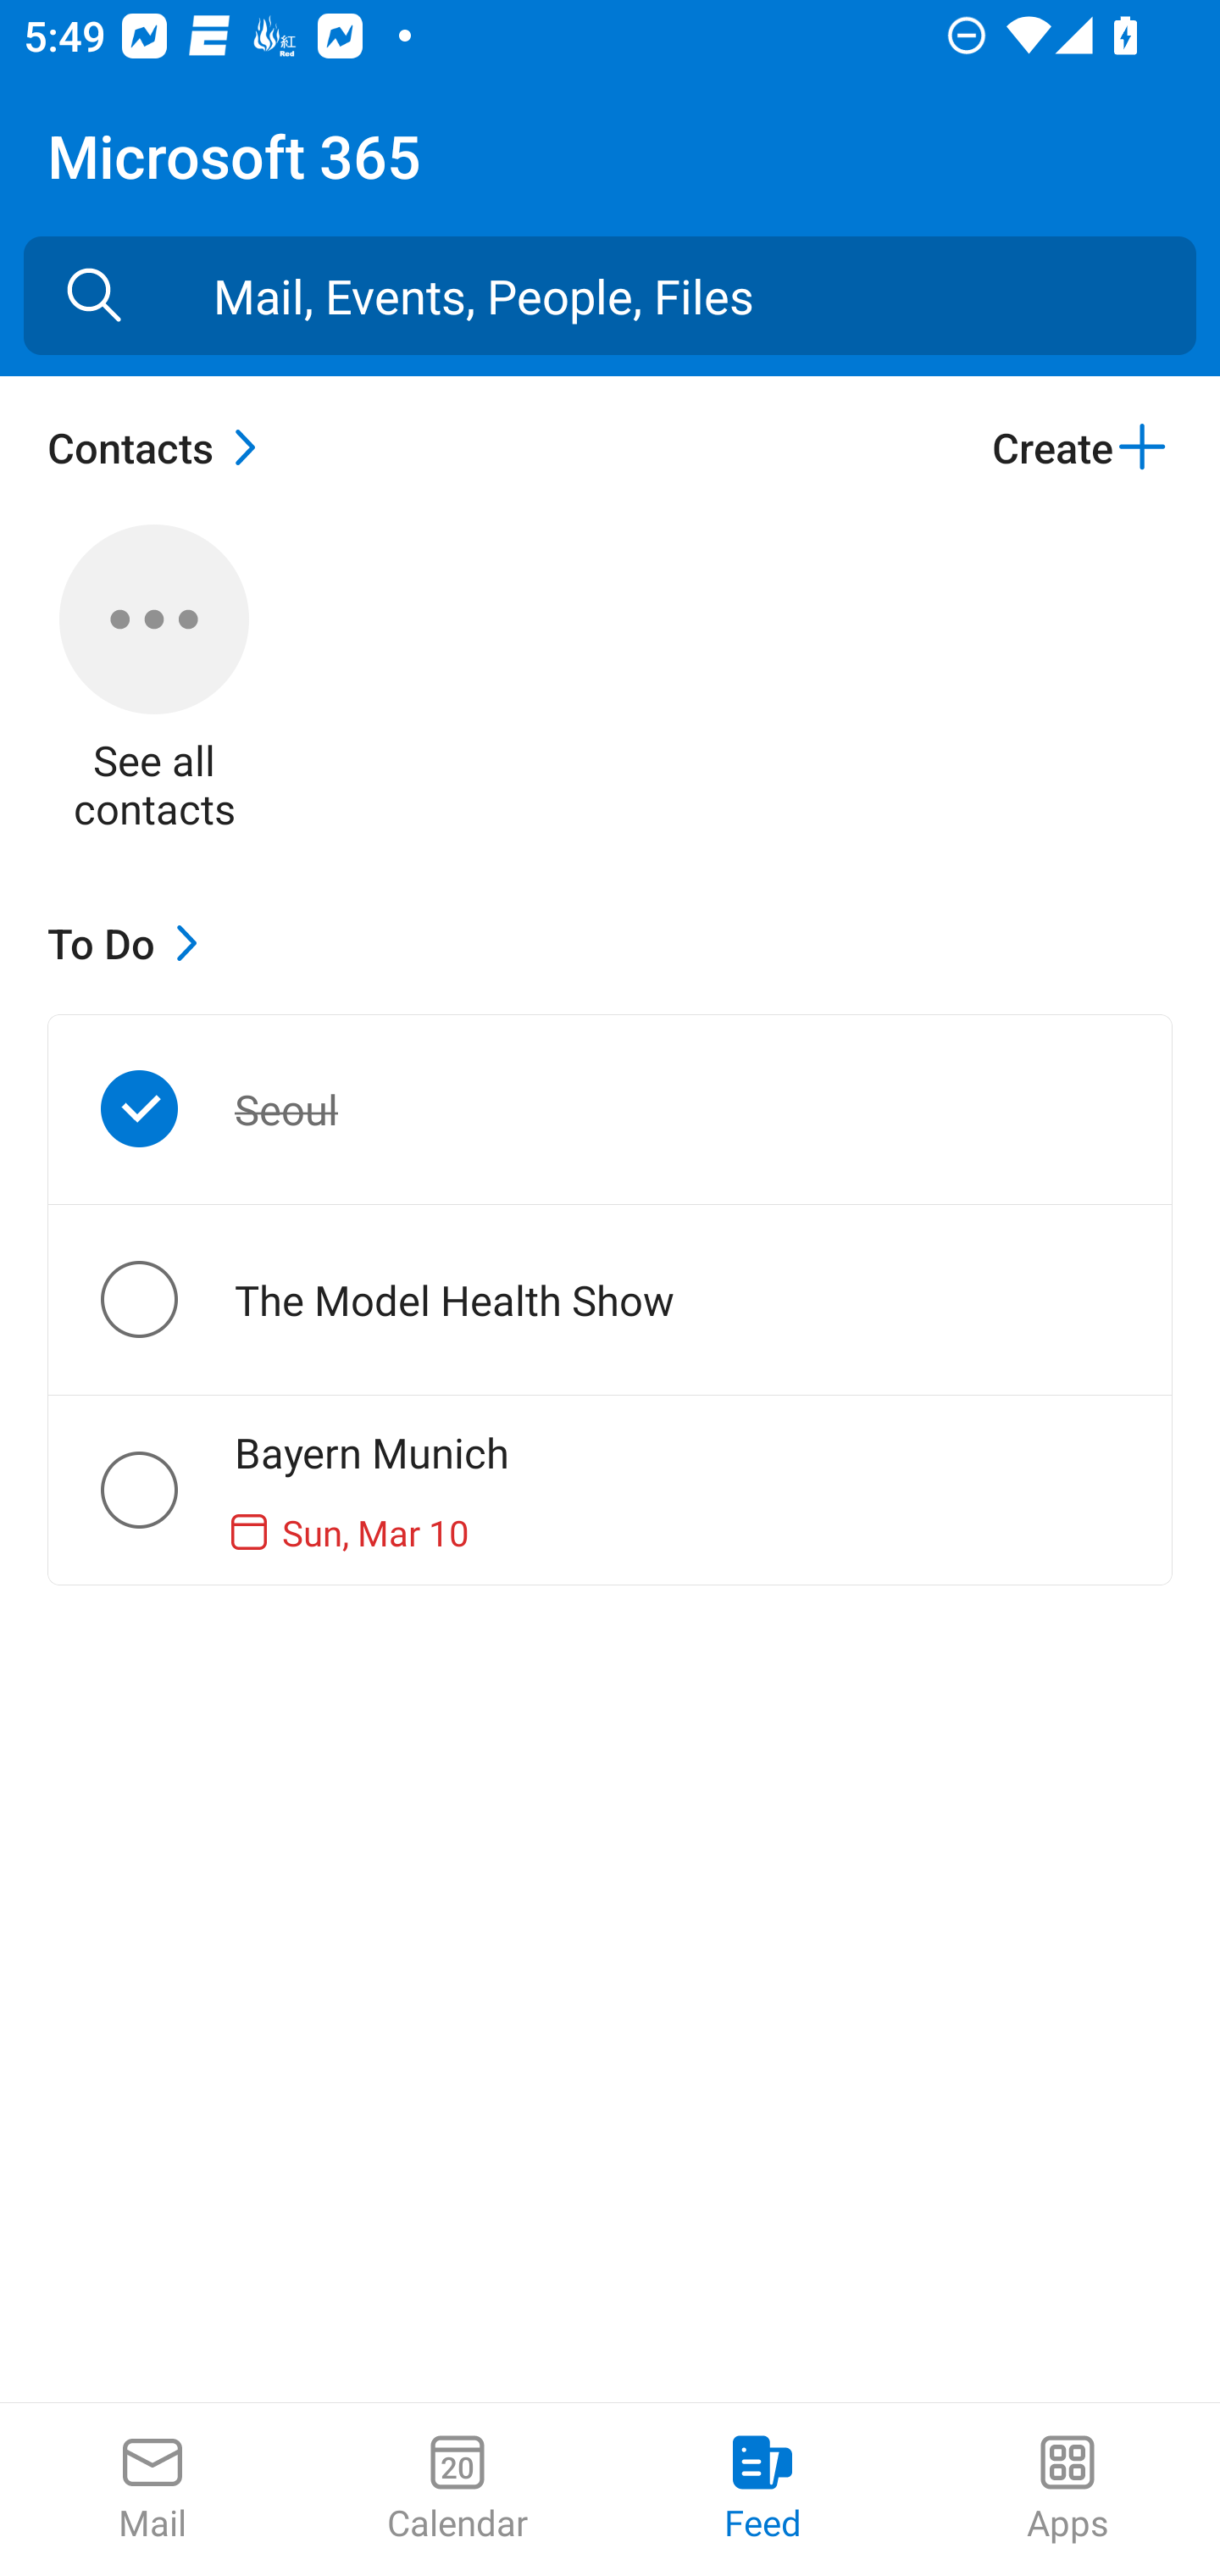  What do you see at coordinates (130, 942) in the screenshot?
I see `To Do` at bounding box center [130, 942].